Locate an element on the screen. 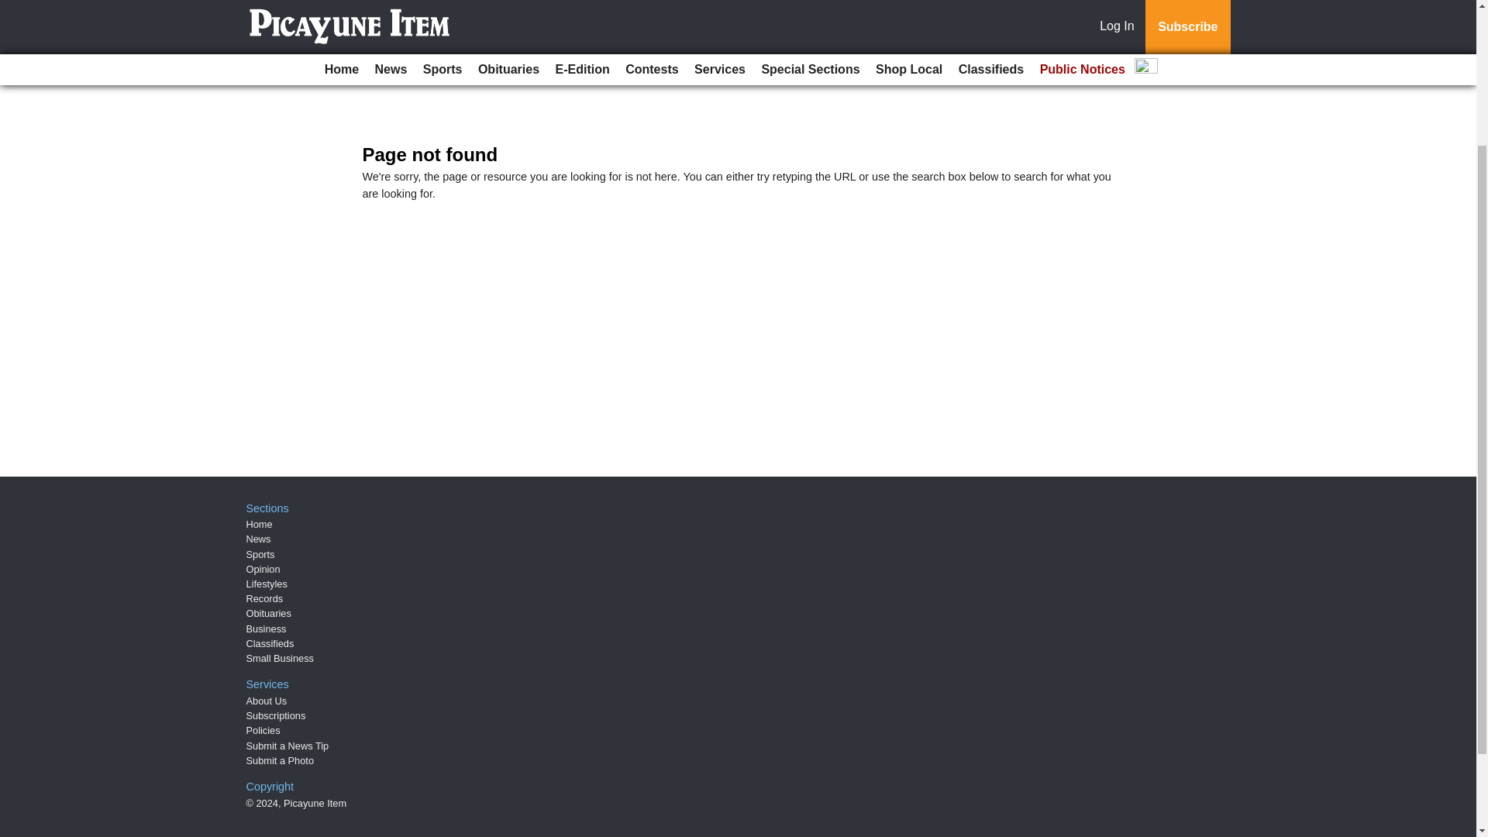 The image size is (1488, 837). Business is located at coordinates (267, 628).